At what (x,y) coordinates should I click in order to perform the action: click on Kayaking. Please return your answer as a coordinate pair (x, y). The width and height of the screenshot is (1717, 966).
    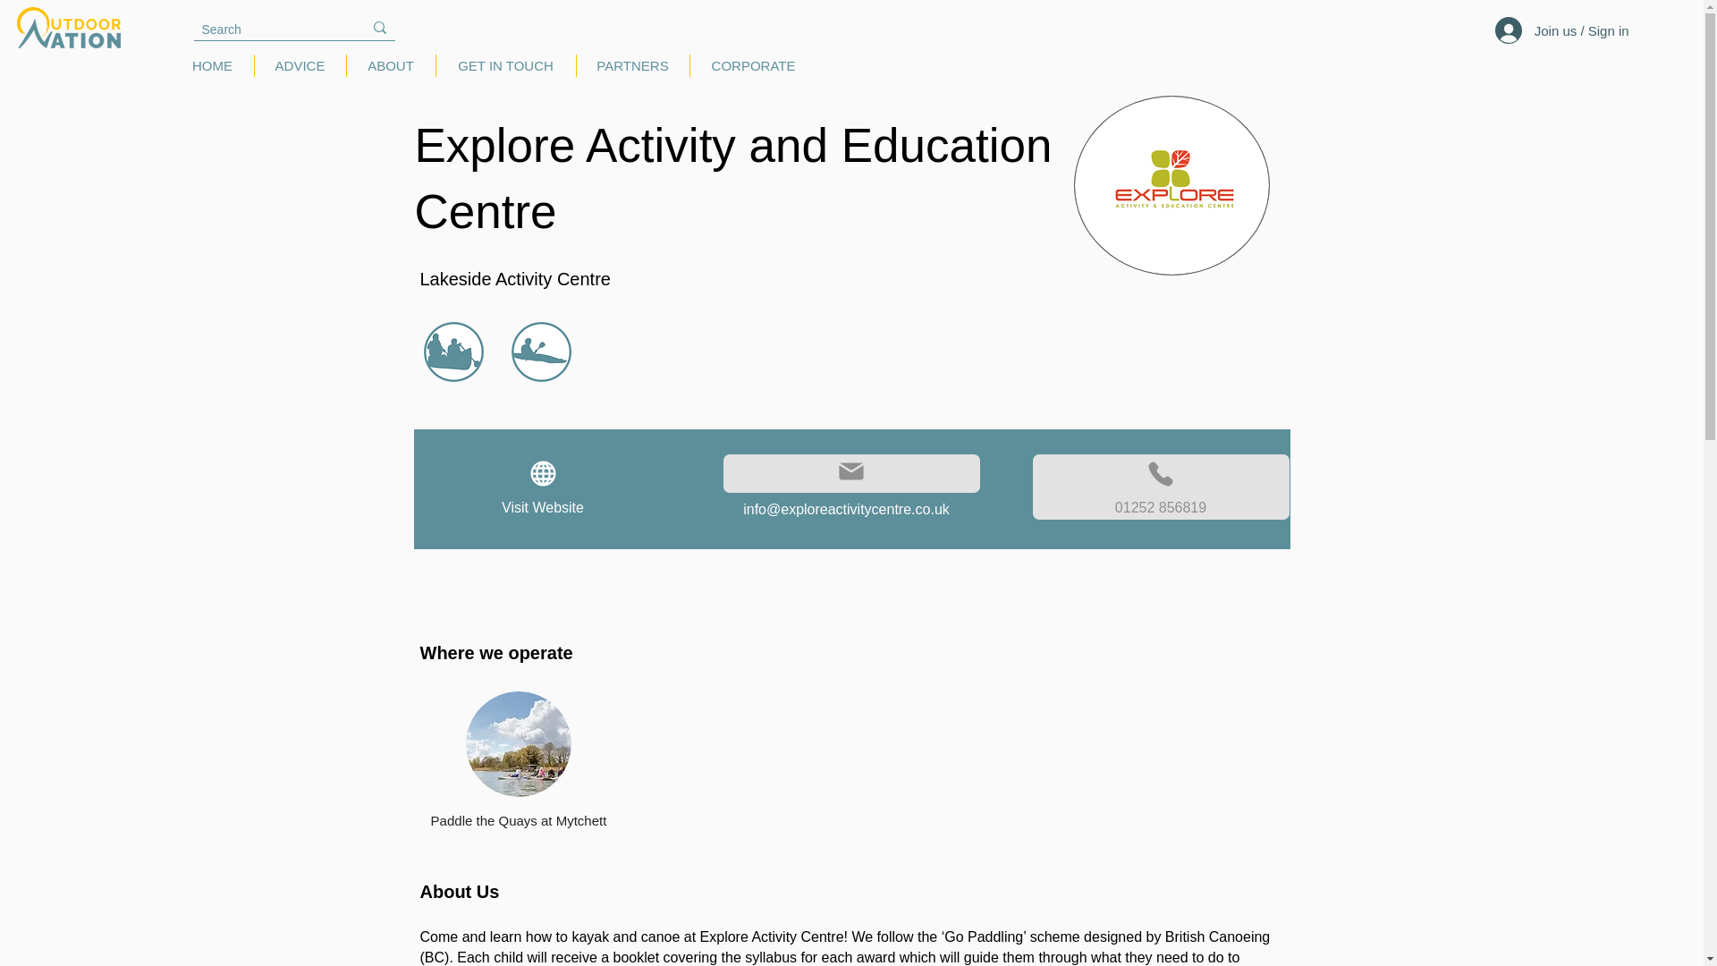
    Looking at the image, I should click on (542, 351).